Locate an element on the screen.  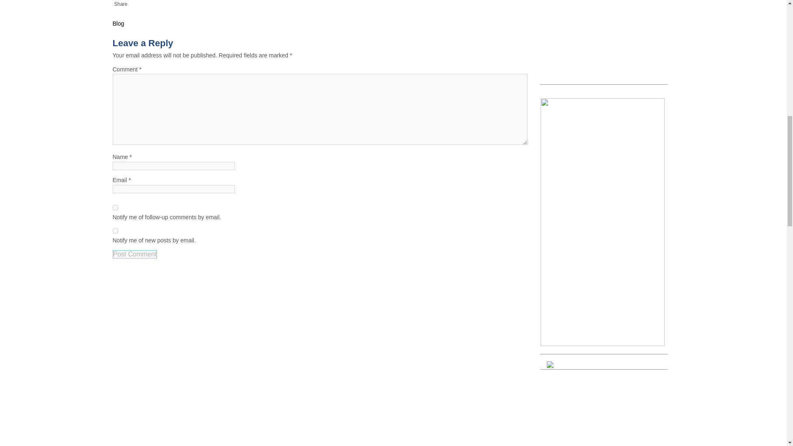
Blog is located at coordinates (118, 23).